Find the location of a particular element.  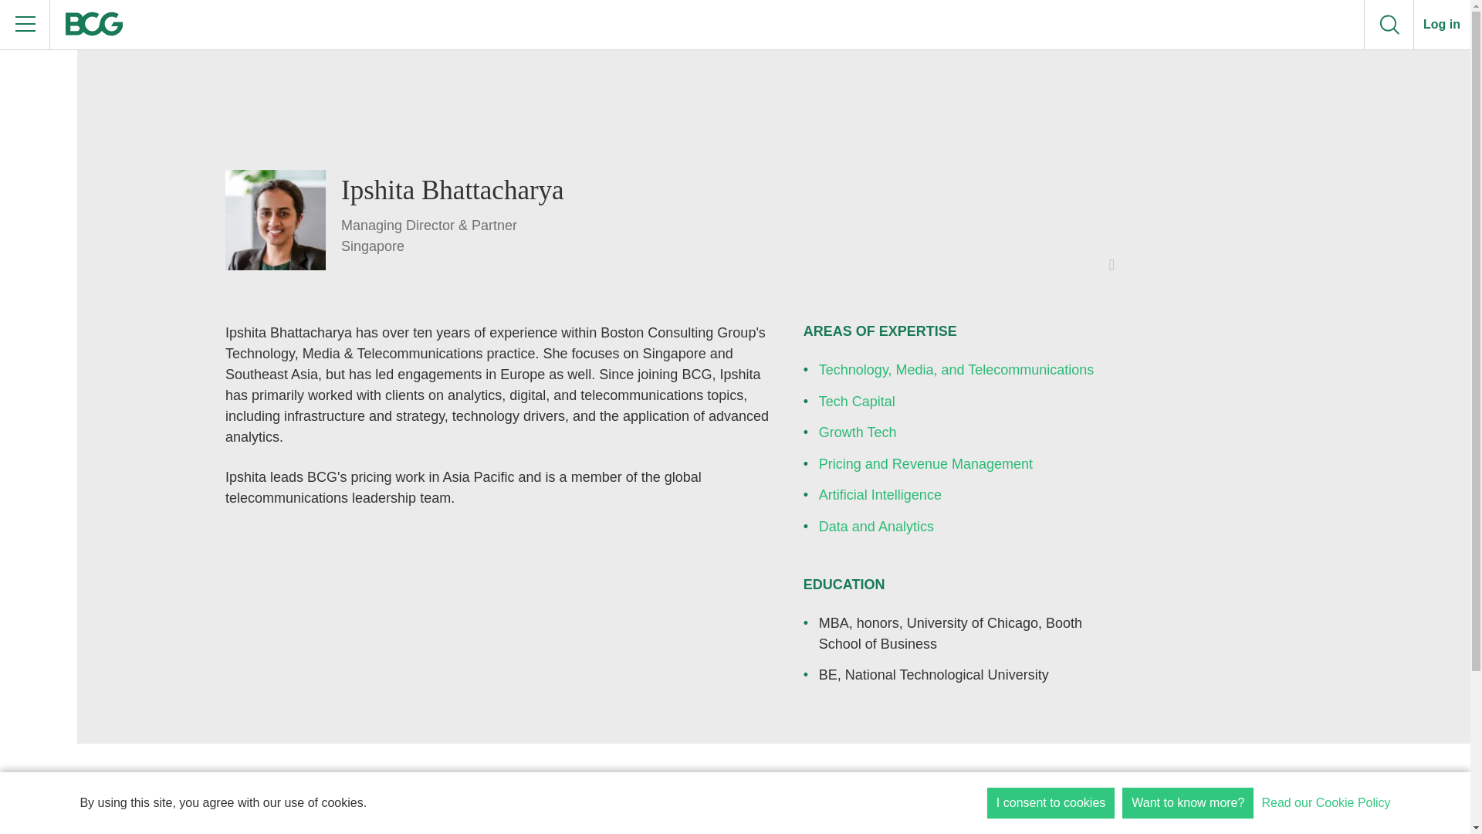

Growth Tech is located at coordinates (858, 432).